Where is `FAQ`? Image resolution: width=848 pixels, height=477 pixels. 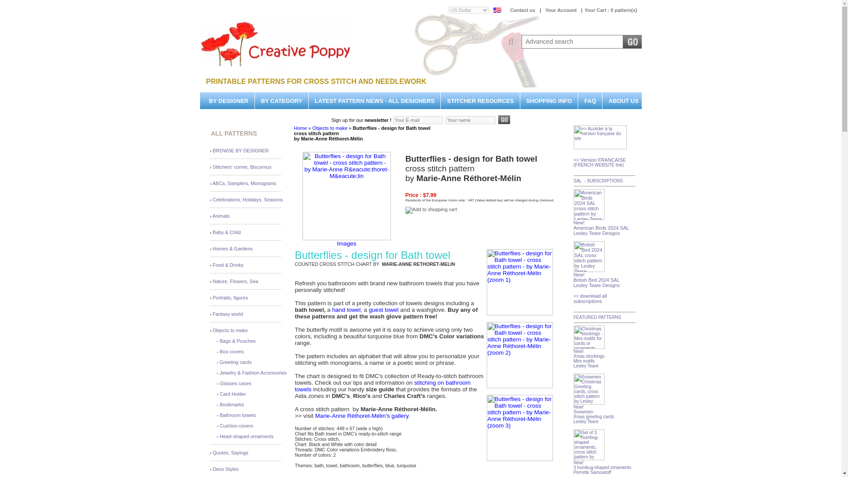
FAQ is located at coordinates (590, 101).